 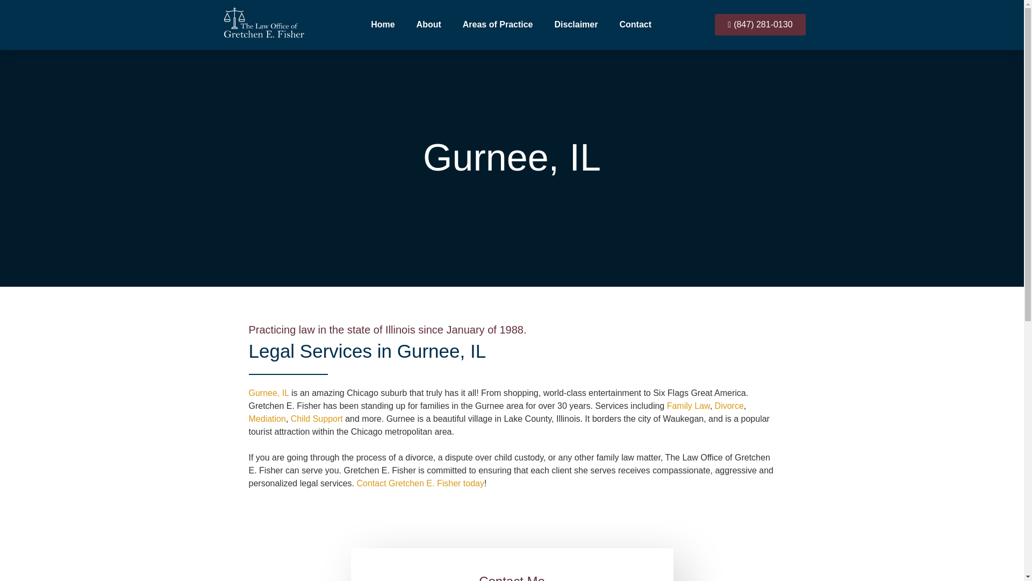 What do you see at coordinates (576, 25) in the screenshot?
I see `Disclaimer` at bounding box center [576, 25].